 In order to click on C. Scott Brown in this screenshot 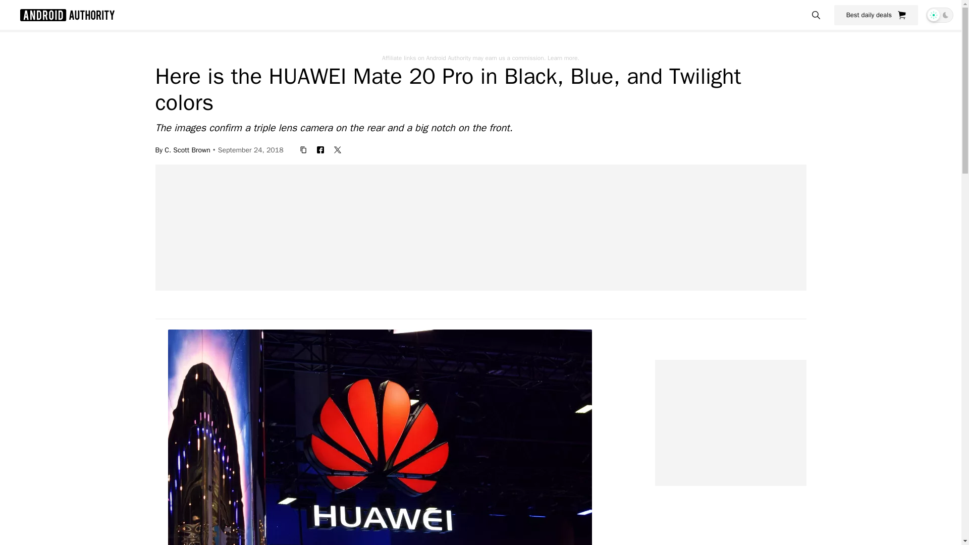, I will do `click(187, 149)`.